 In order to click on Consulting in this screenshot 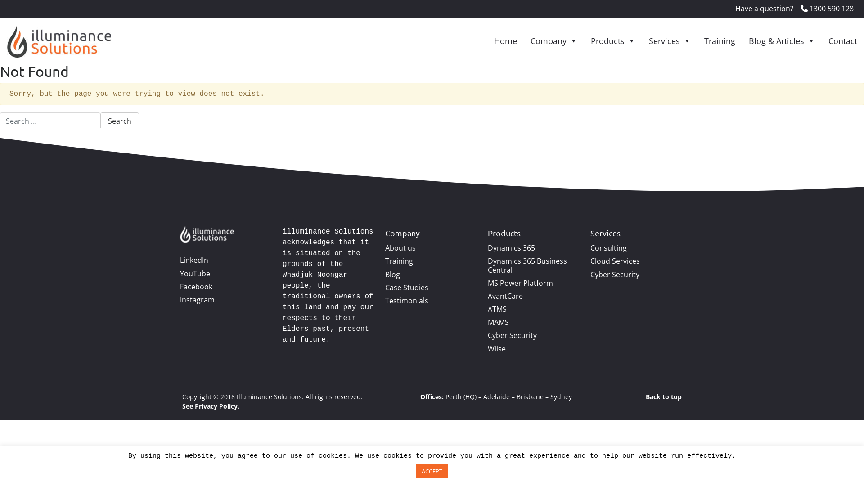, I will do `click(608, 248)`.